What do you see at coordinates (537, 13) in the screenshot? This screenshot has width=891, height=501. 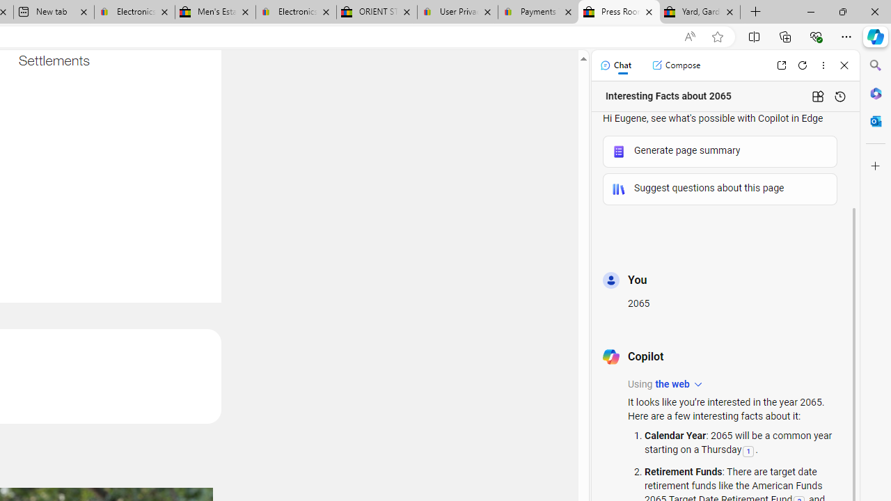 I see `Payments Terms of Use | eBay.com` at bounding box center [537, 13].